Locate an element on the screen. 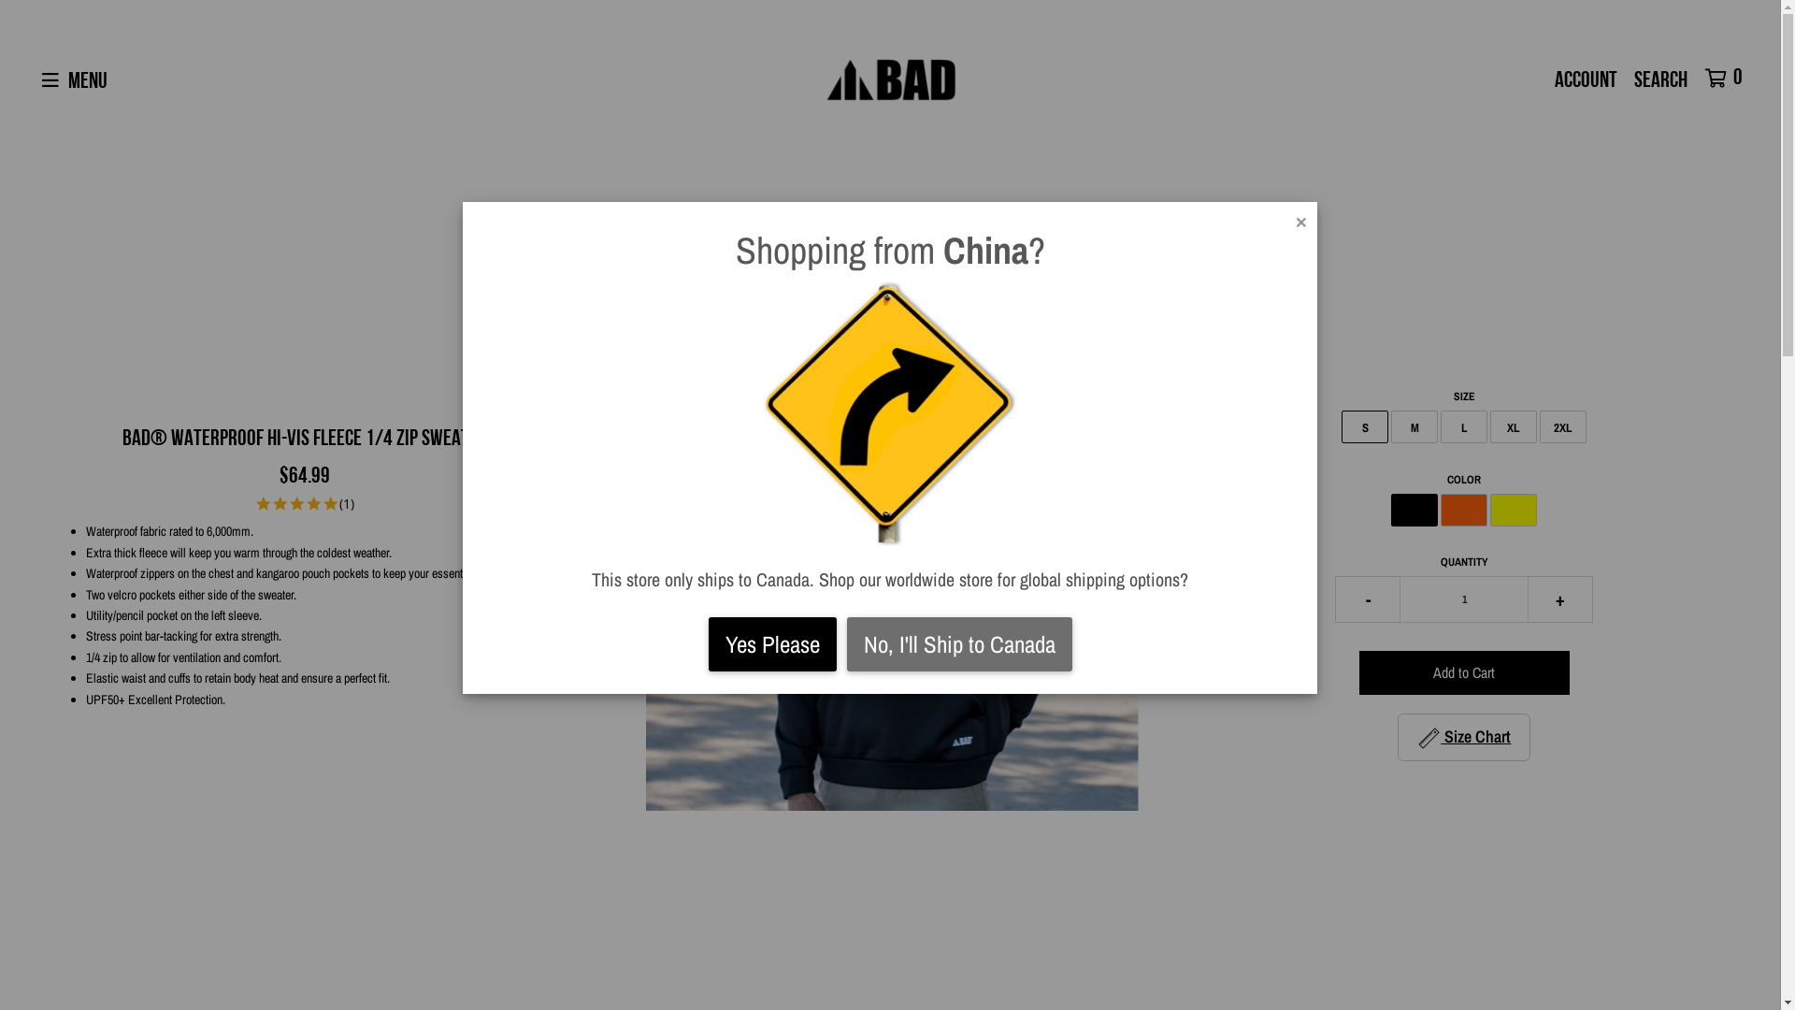 This screenshot has height=1010, width=1795. MENU is located at coordinates (89, 79).